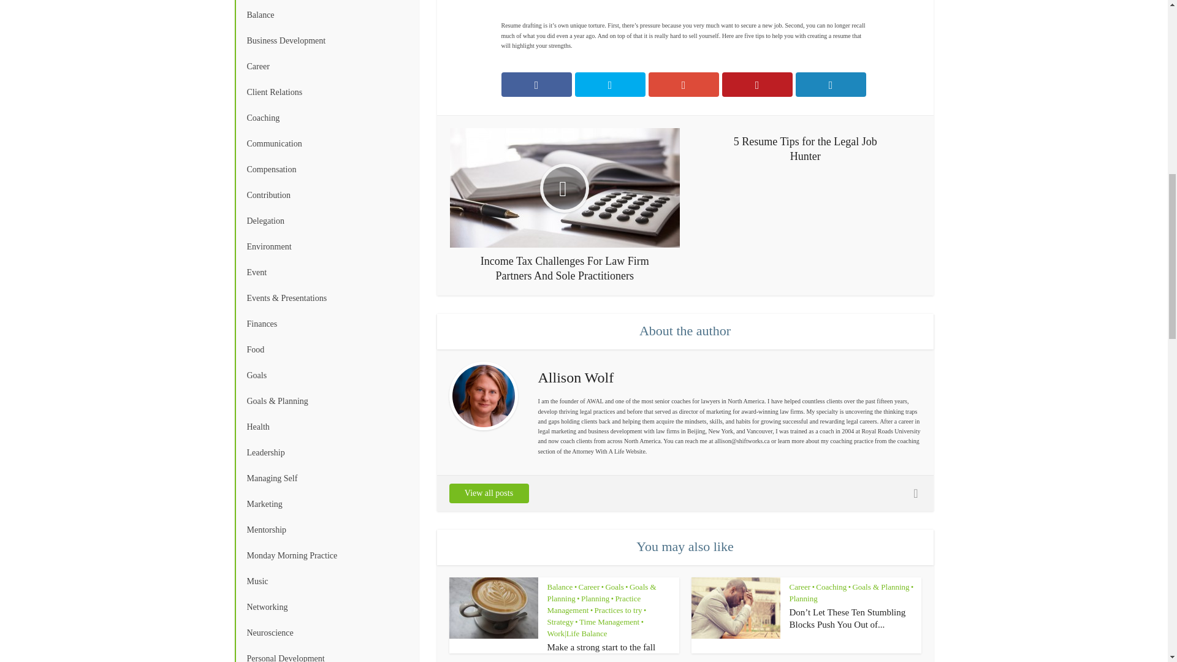 The width and height of the screenshot is (1177, 662). Describe the element at coordinates (326, 375) in the screenshot. I see `Goals` at that location.